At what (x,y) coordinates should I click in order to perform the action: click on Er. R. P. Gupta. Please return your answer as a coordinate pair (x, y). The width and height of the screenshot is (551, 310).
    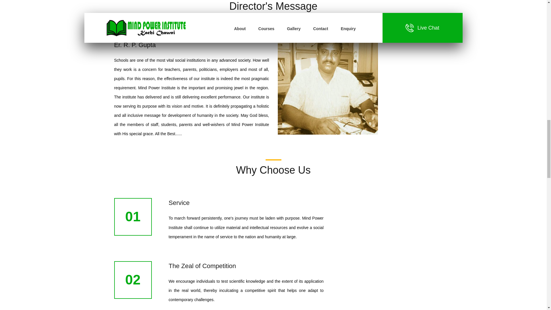
    Looking at the image, I should click on (135, 45).